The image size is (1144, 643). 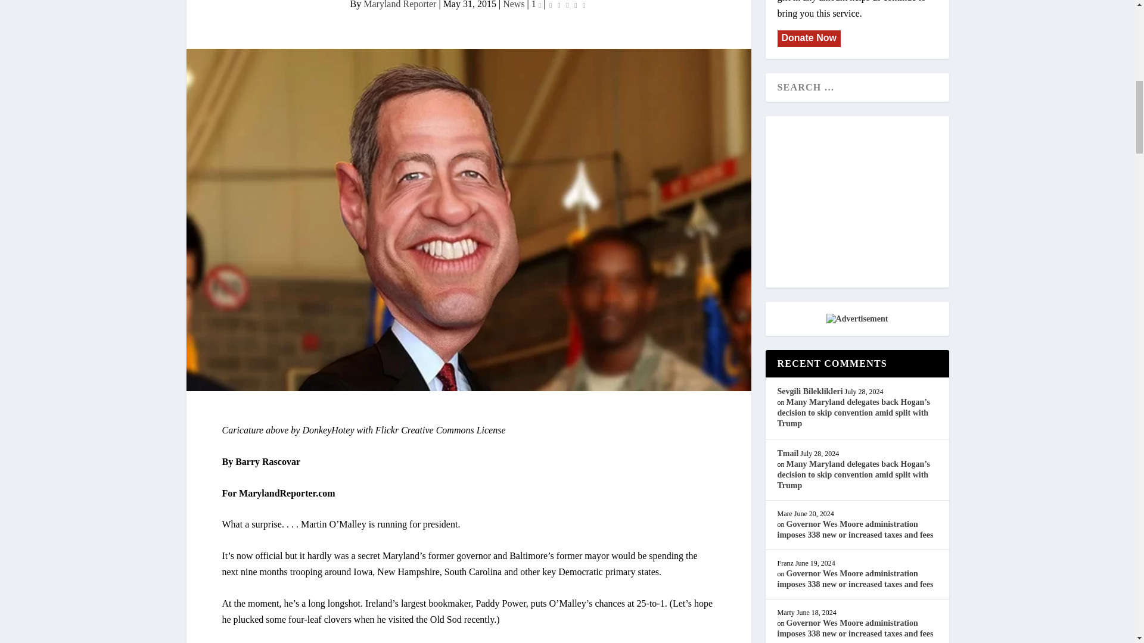 I want to click on Maryland Reporter, so click(x=399, y=5).